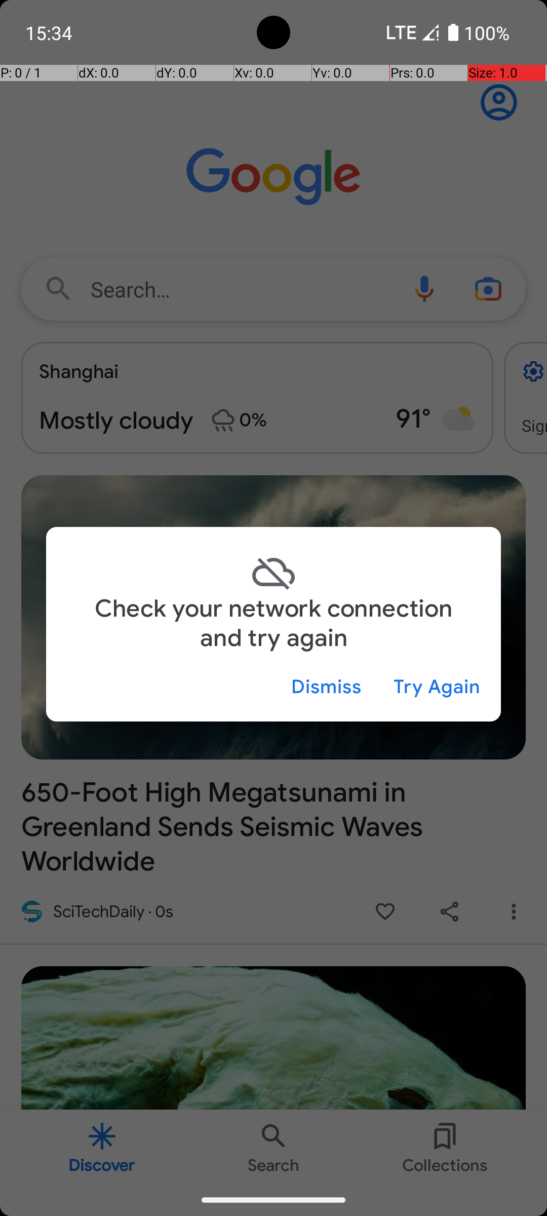  What do you see at coordinates (273, 623) in the screenshot?
I see `Check your network connection and try again` at bounding box center [273, 623].